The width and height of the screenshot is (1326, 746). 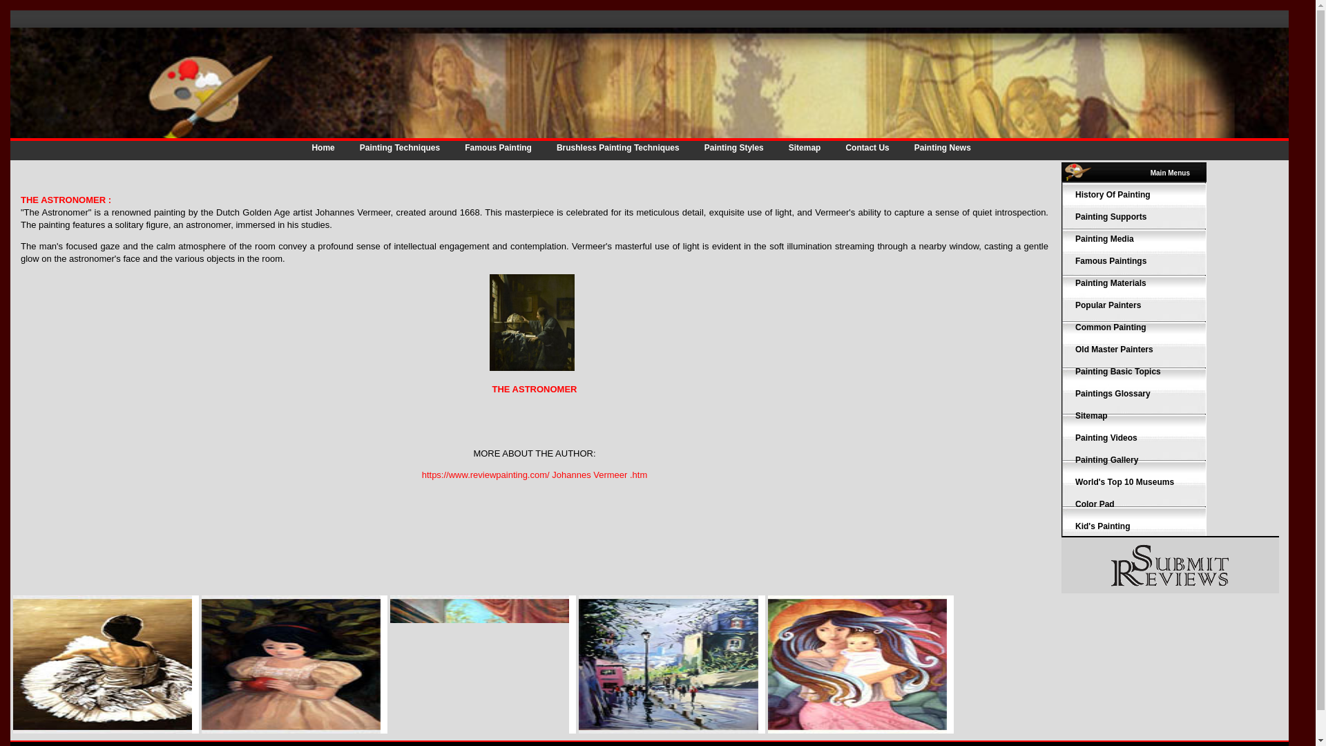 What do you see at coordinates (399, 148) in the screenshot?
I see `Painting Techniques` at bounding box center [399, 148].